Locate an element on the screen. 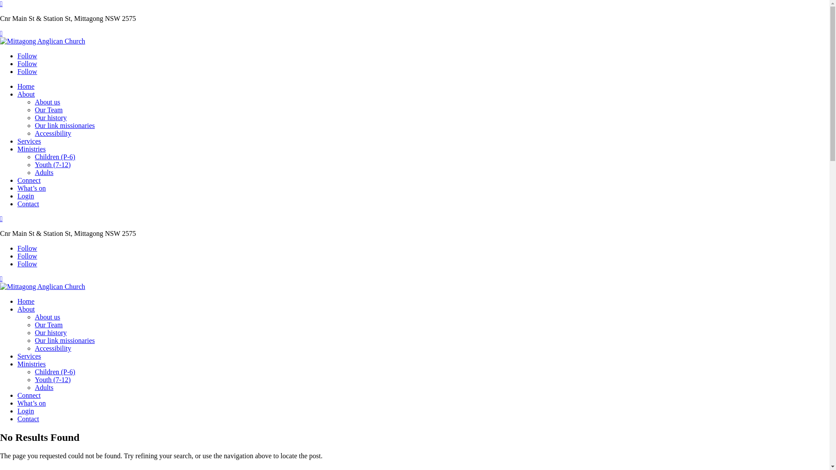 The height and width of the screenshot is (470, 836). Follow is located at coordinates (27, 64).